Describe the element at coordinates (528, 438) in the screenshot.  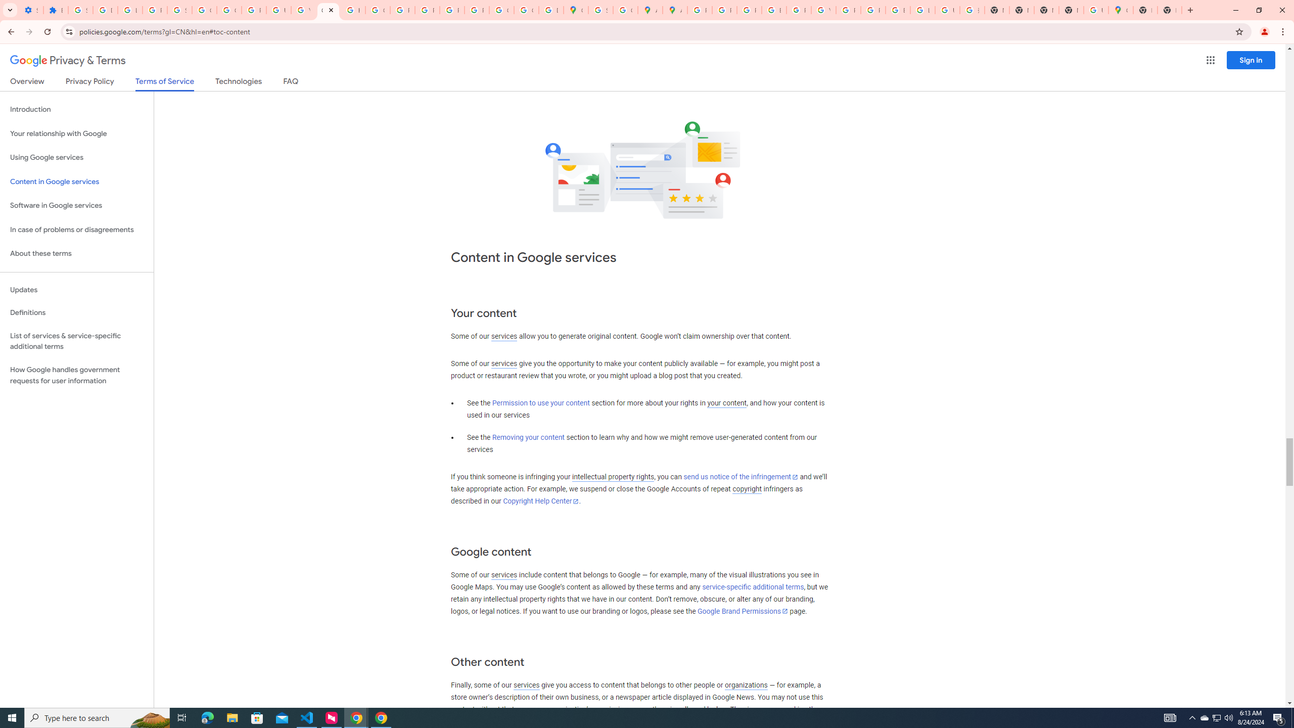
I see `Removing your content` at that location.